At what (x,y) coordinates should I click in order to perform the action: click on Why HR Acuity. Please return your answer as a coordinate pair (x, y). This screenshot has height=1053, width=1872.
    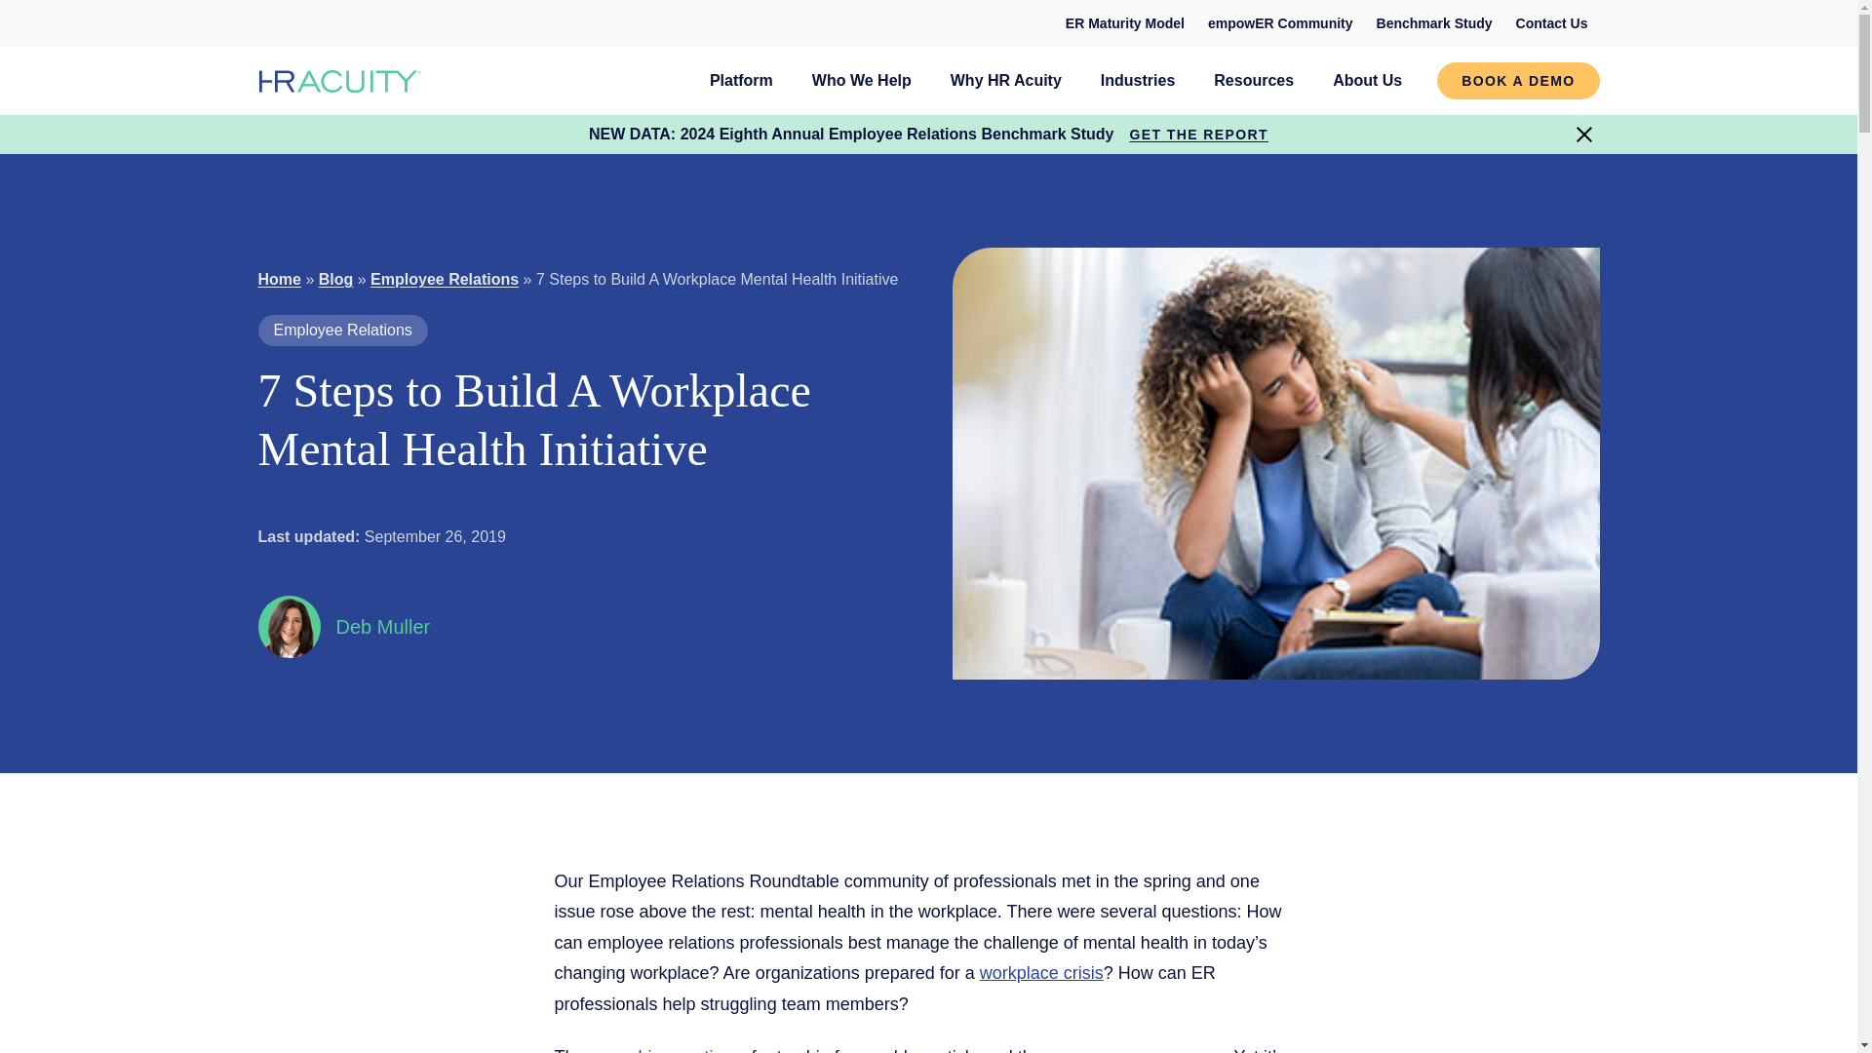
    Looking at the image, I should click on (1006, 80).